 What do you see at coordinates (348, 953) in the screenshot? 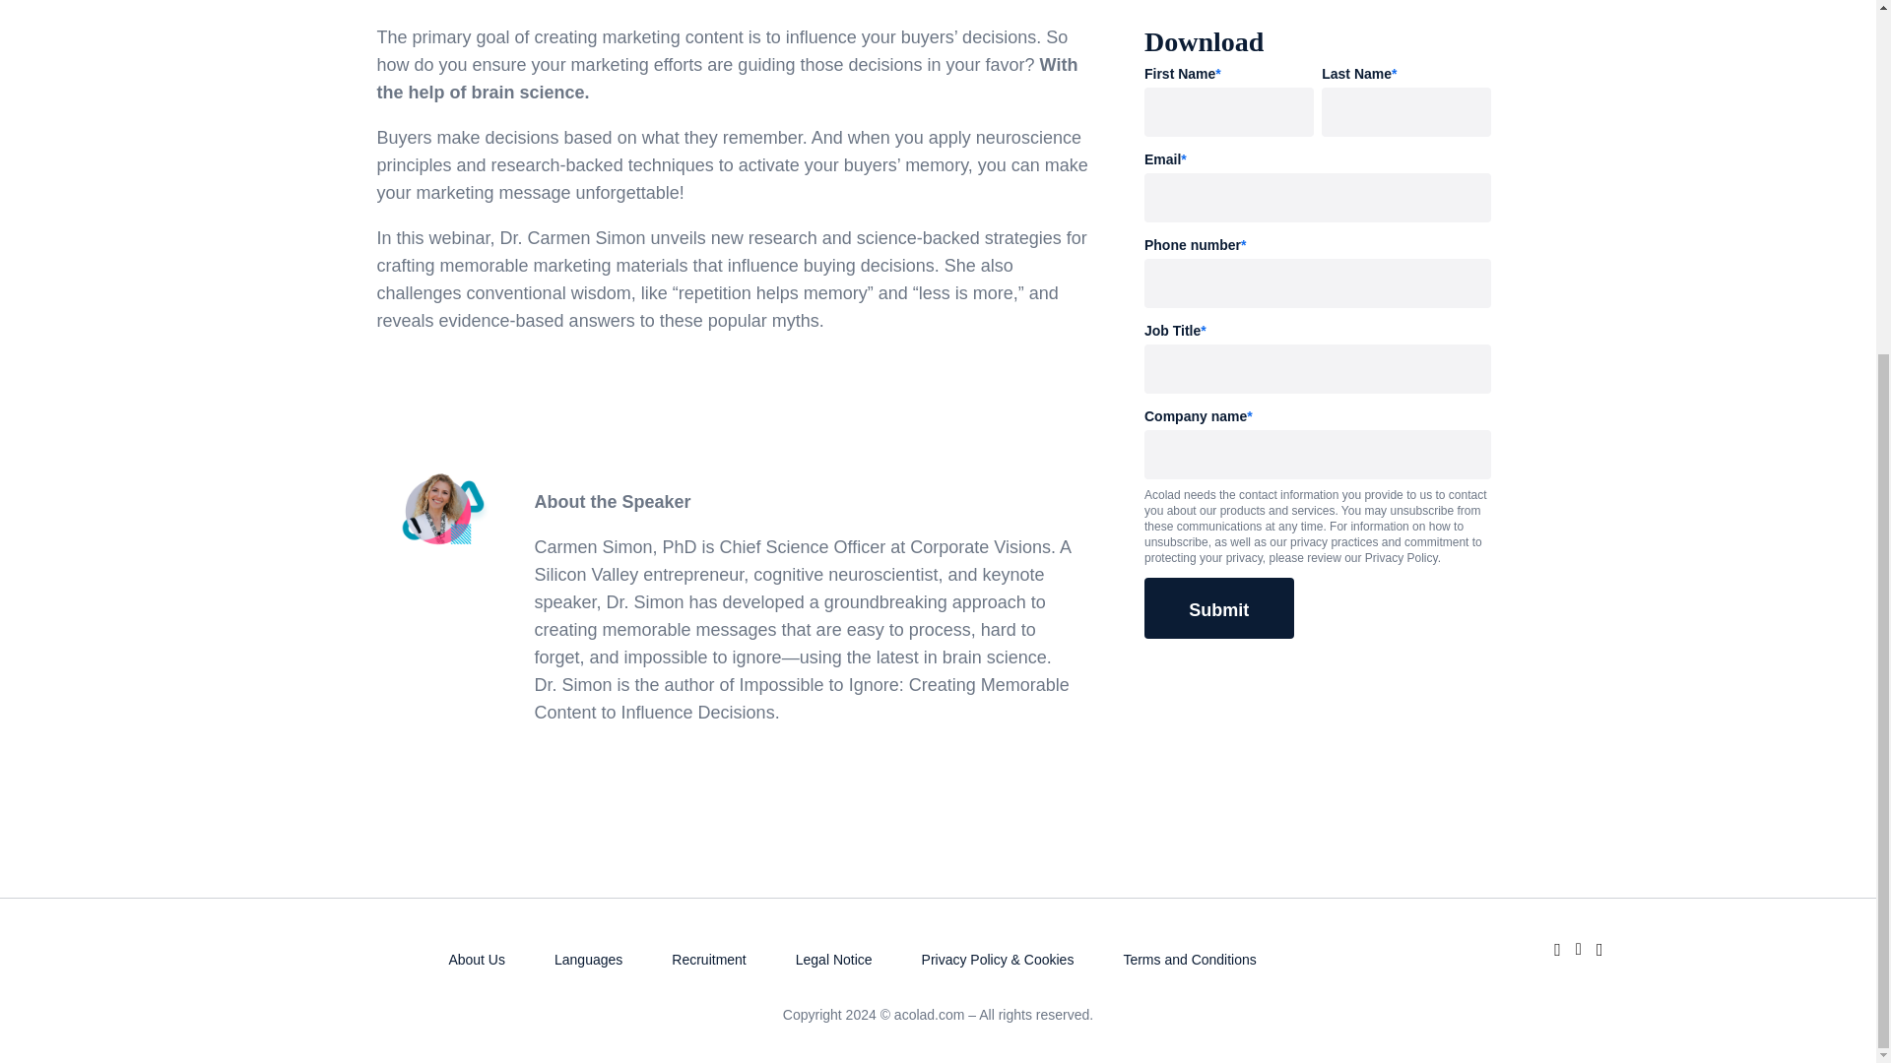
I see `Logo Acolad` at bounding box center [348, 953].